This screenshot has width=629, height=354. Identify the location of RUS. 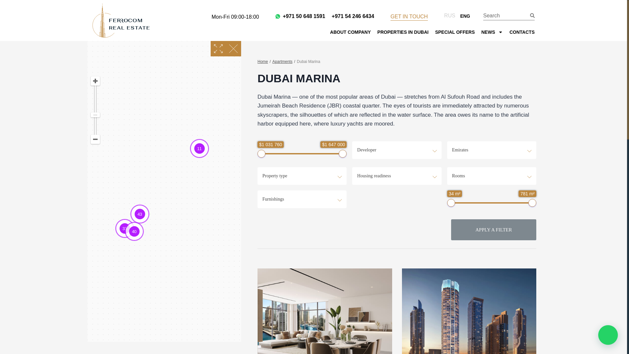
(448, 16).